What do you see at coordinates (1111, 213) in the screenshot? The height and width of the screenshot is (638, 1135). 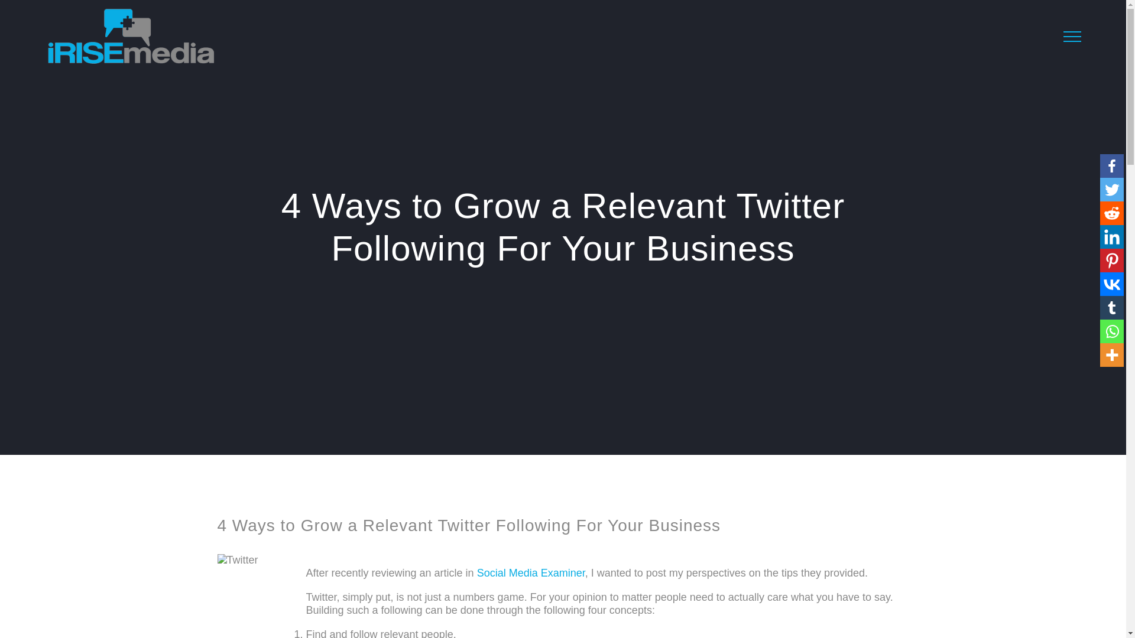 I see `Reddit` at bounding box center [1111, 213].